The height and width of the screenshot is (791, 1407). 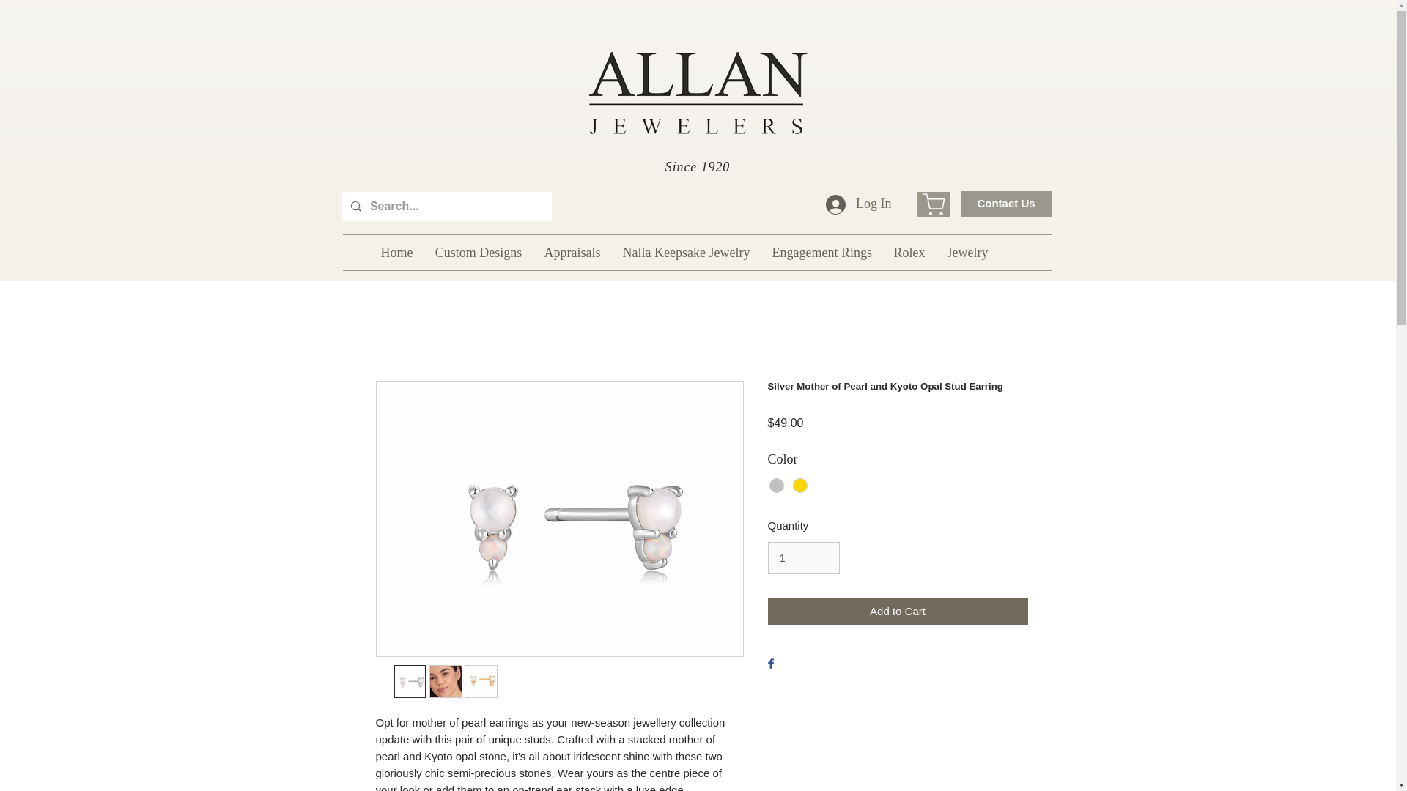 I want to click on Home, so click(x=396, y=252).